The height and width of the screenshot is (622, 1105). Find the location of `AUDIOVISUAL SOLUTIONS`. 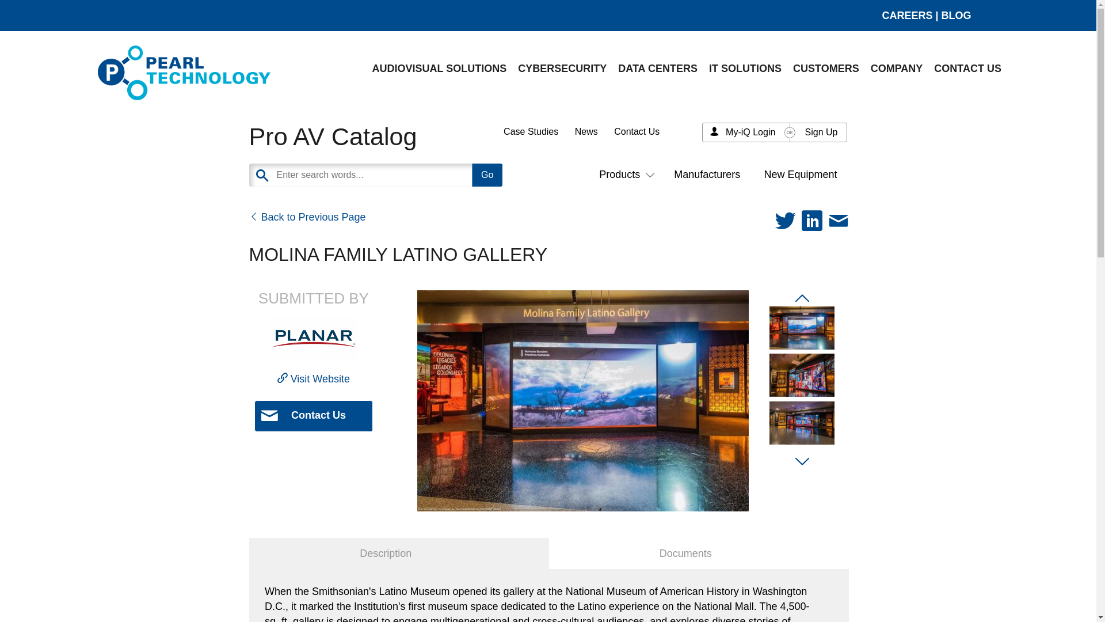

AUDIOVISUAL SOLUTIONS is located at coordinates (440, 68).